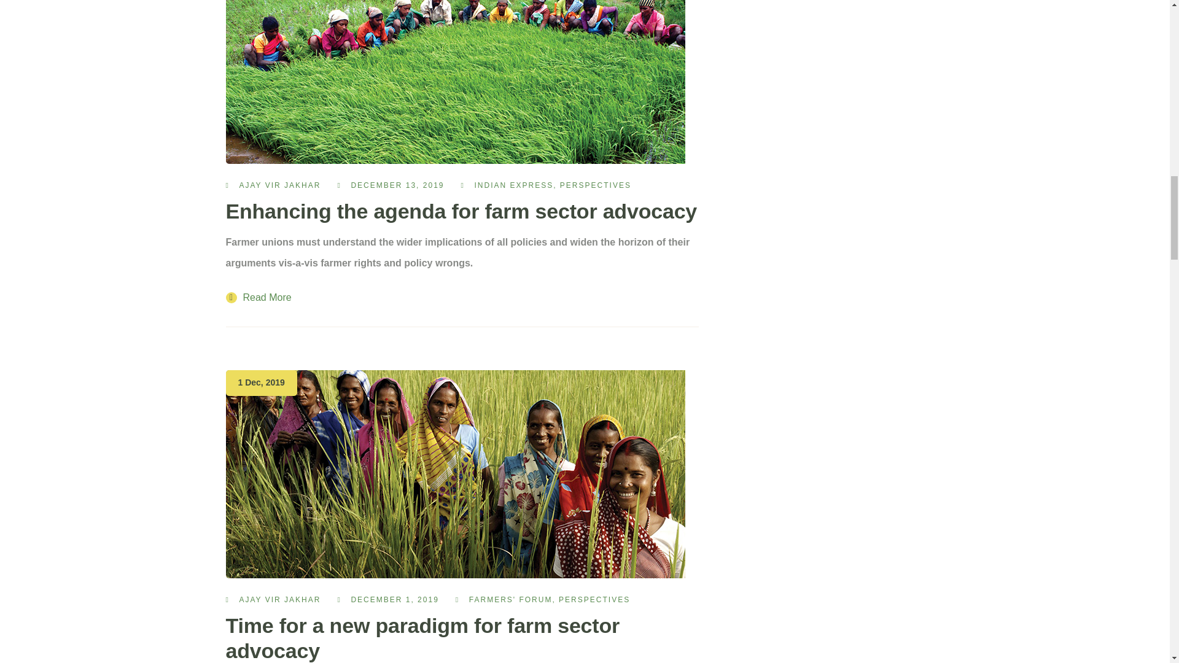 The width and height of the screenshot is (1179, 663). I want to click on View all posts by Ajay Vir Jakhar, so click(280, 599).